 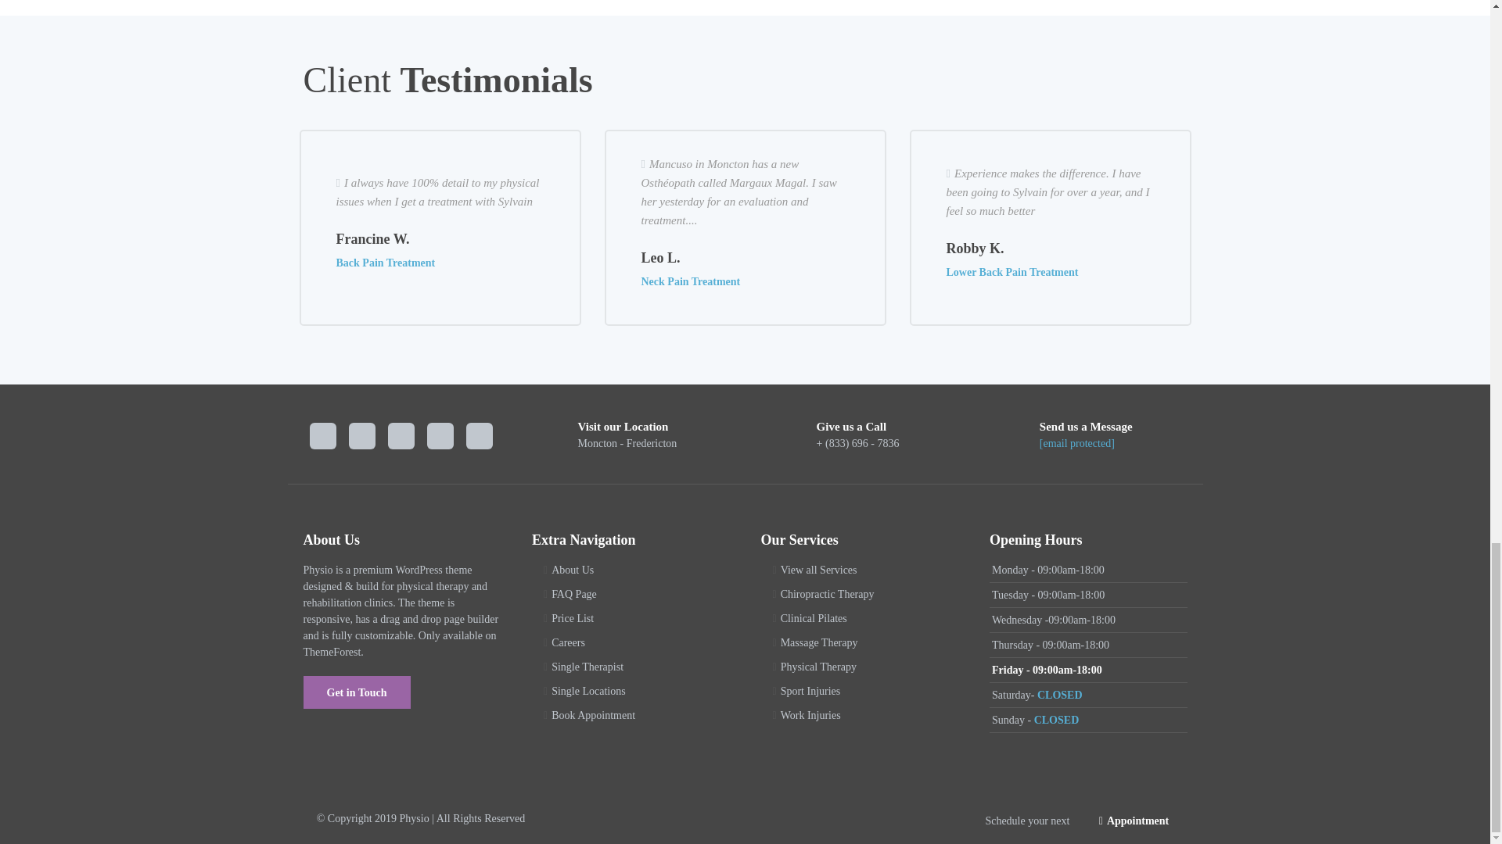 What do you see at coordinates (593, 716) in the screenshot?
I see `Book Appointment` at bounding box center [593, 716].